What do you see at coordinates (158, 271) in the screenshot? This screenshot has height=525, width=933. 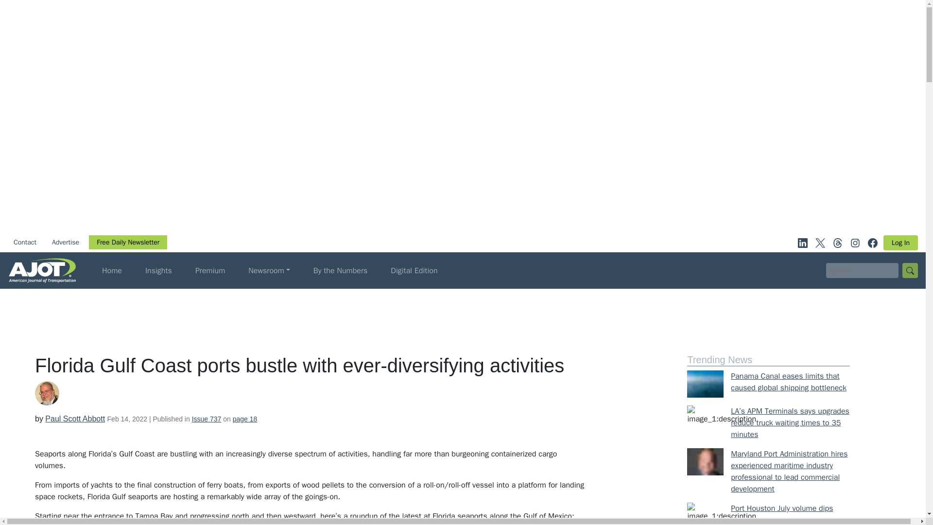 I see `Insights` at bounding box center [158, 271].